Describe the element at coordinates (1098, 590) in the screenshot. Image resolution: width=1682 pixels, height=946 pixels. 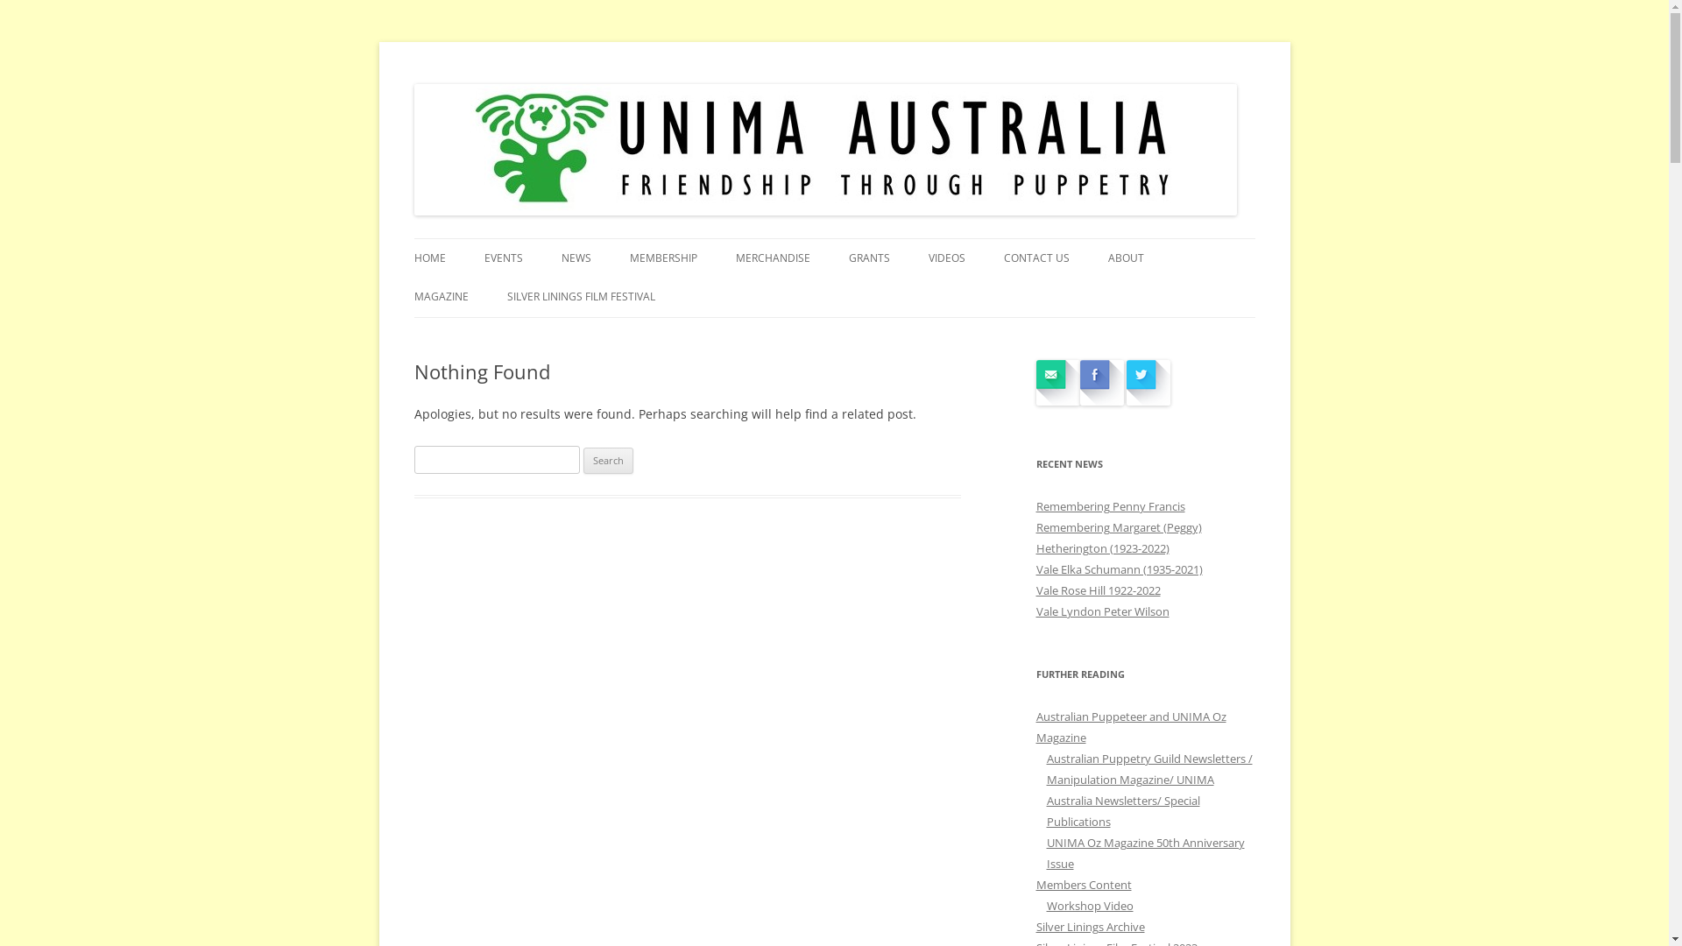
I see `Vale Rose Hill 1922-2022` at that location.